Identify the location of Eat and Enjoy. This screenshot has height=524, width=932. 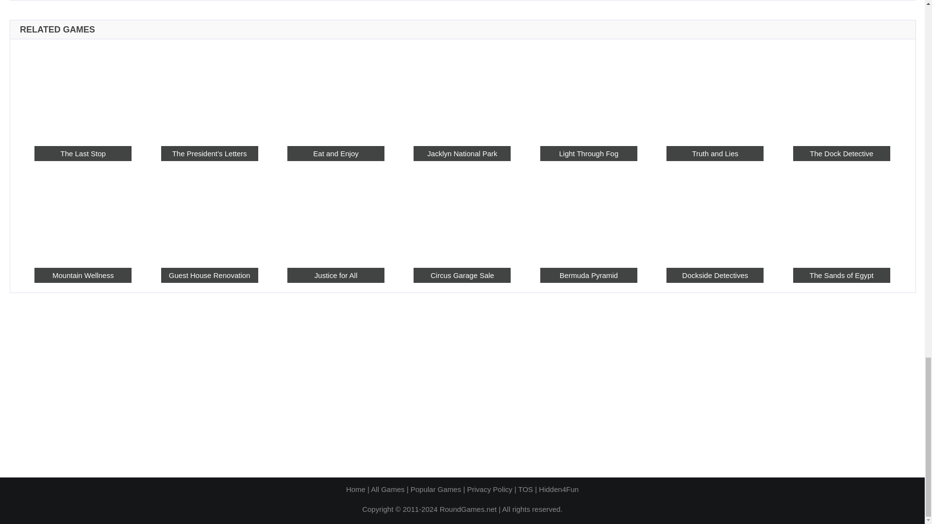
(335, 153).